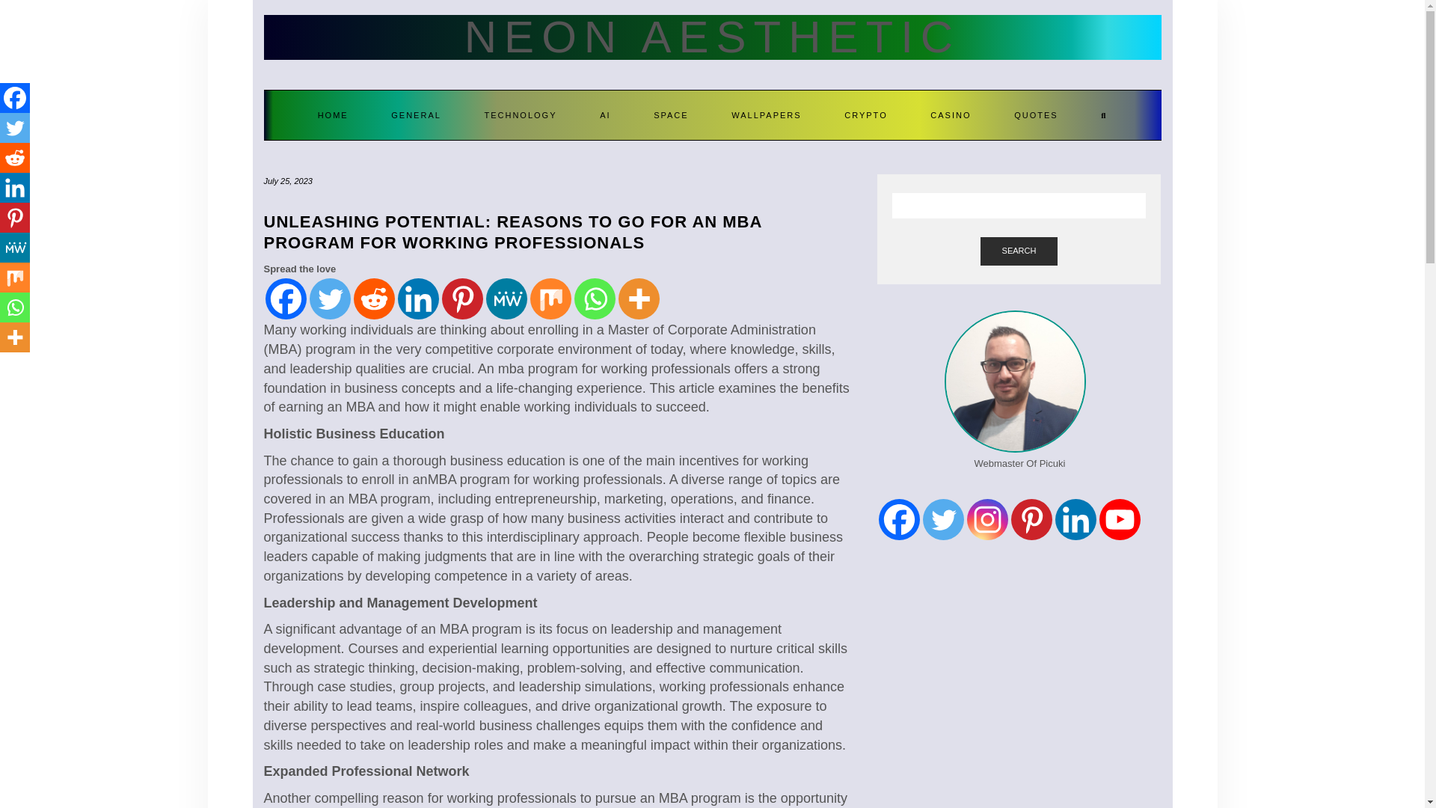 The image size is (1436, 808). Describe the element at coordinates (506, 298) in the screenshot. I see `MeWe` at that location.